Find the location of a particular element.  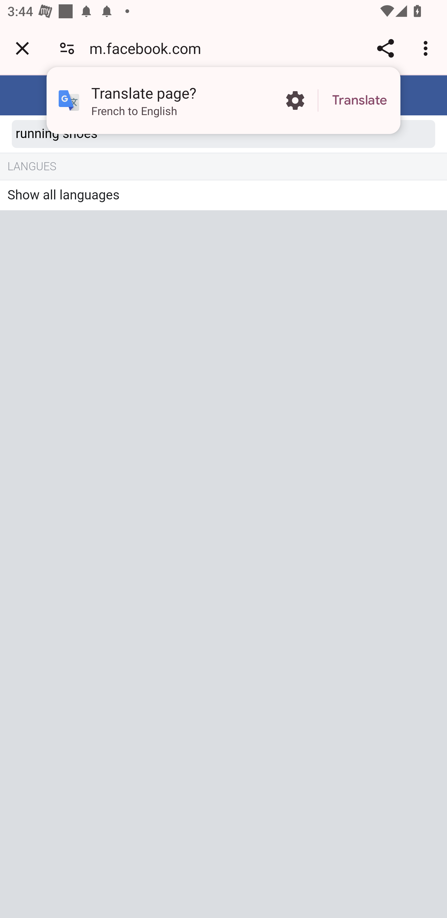

Connection is secure is located at coordinates (67, 48).